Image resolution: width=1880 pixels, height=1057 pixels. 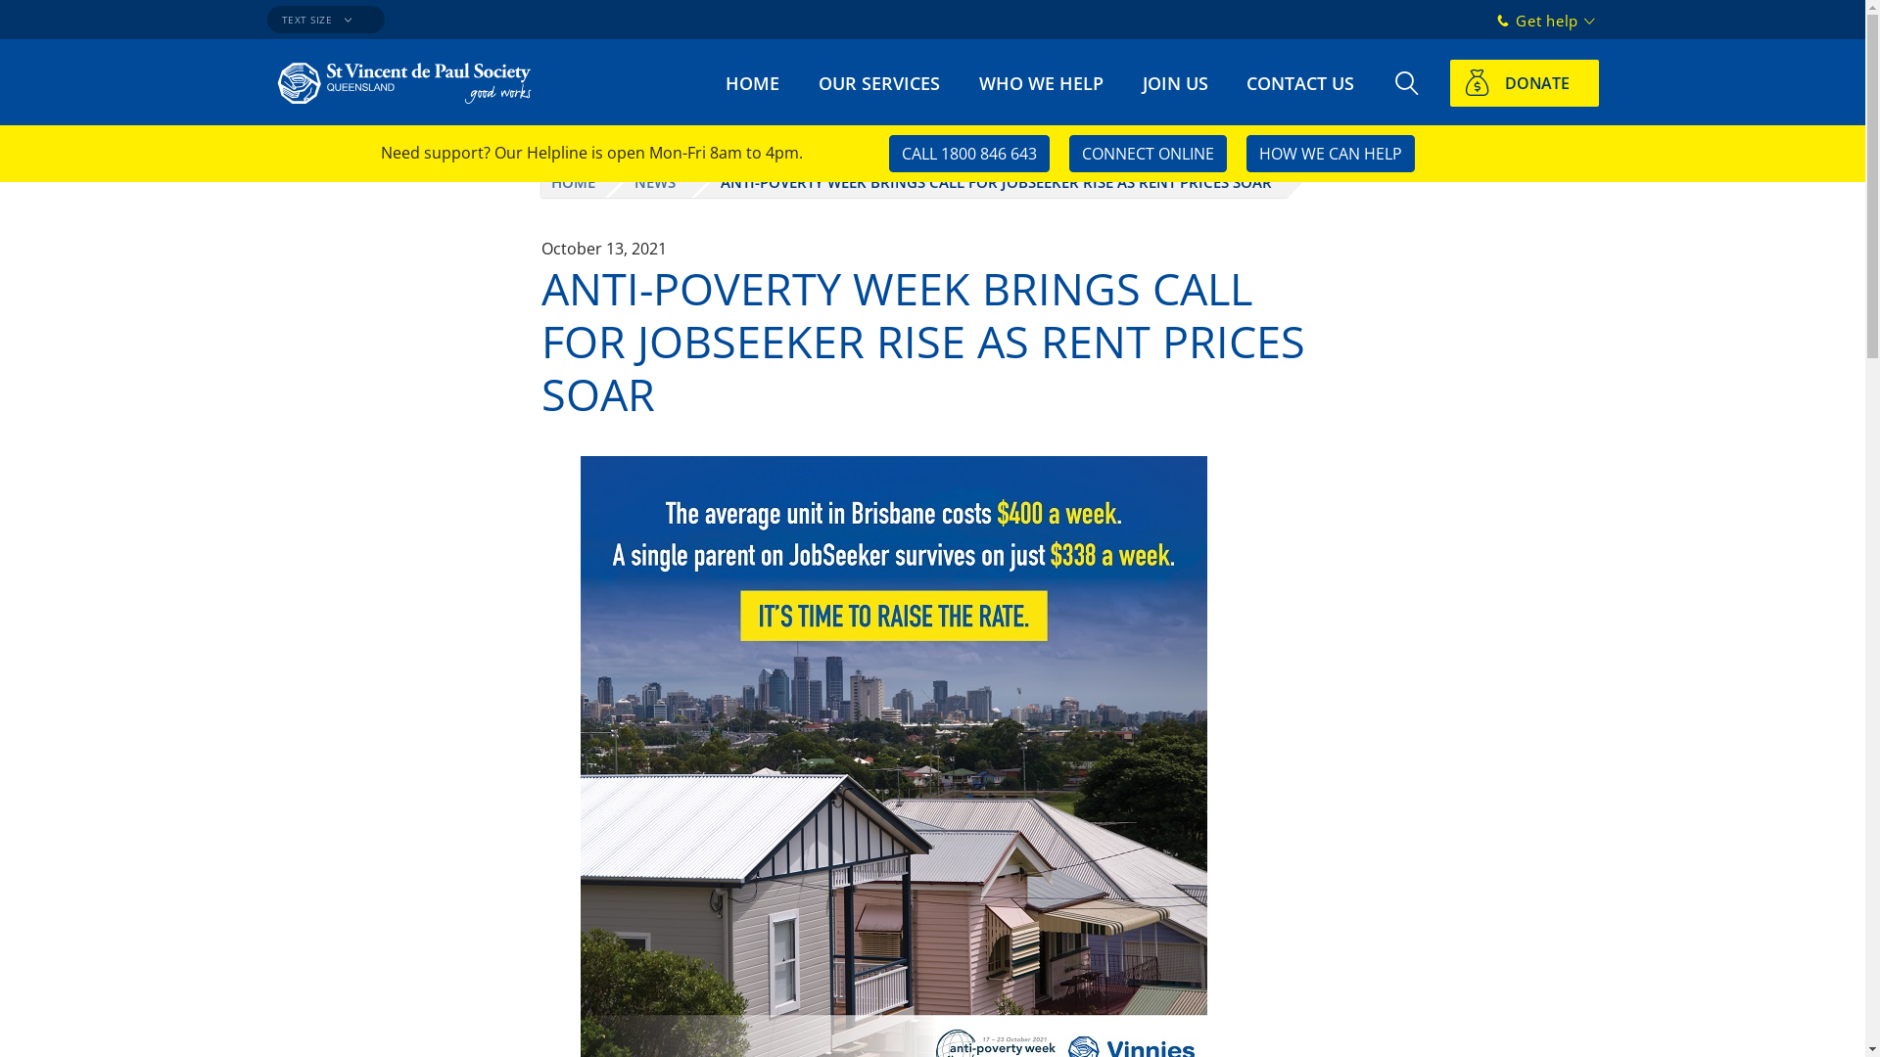 What do you see at coordinates (969, 154) in the screenshot?
I see `CALL 1800 846 643` at bounding box center [969, 154].